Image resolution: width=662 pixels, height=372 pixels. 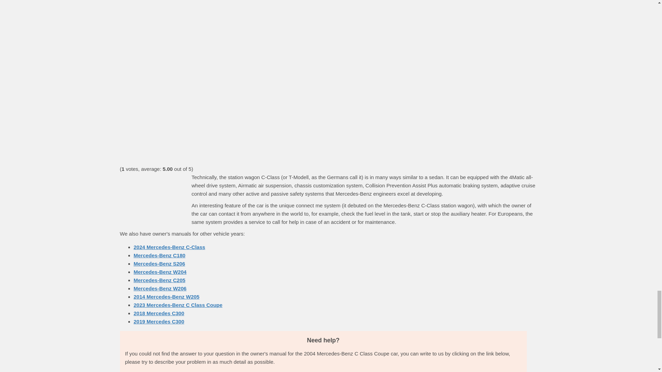 What do you see at coordinates (159, 255) in the screenshot?
I see `Mercedes-Benz C180` at bounding box center [159, 255].